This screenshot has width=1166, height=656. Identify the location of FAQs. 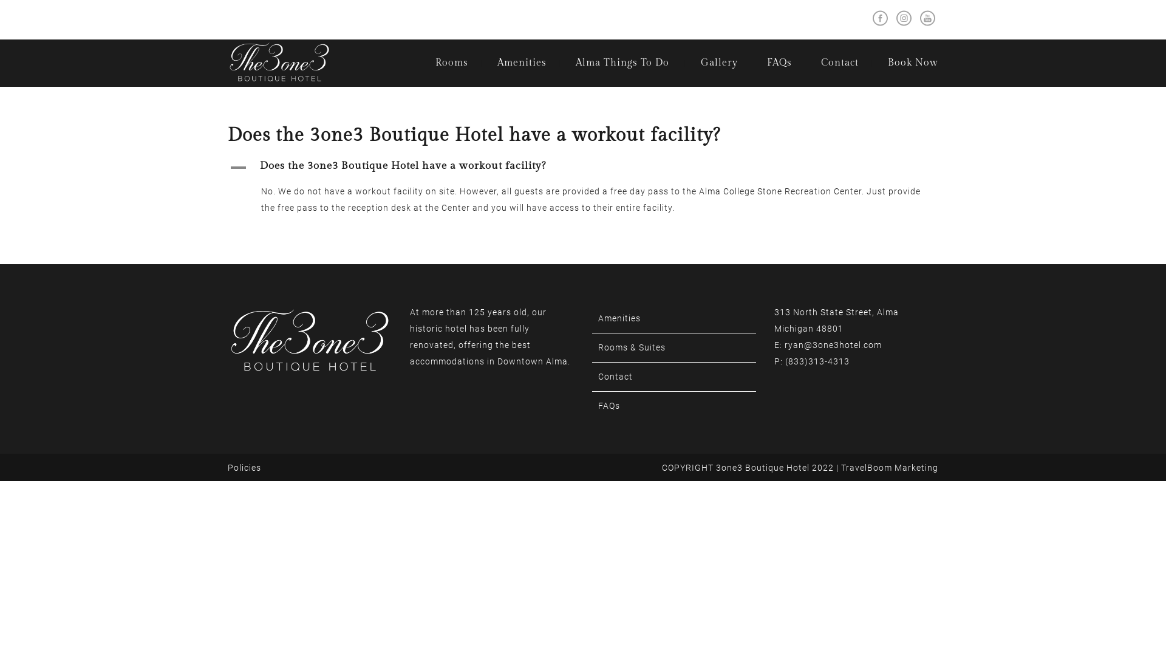
(780, 63).